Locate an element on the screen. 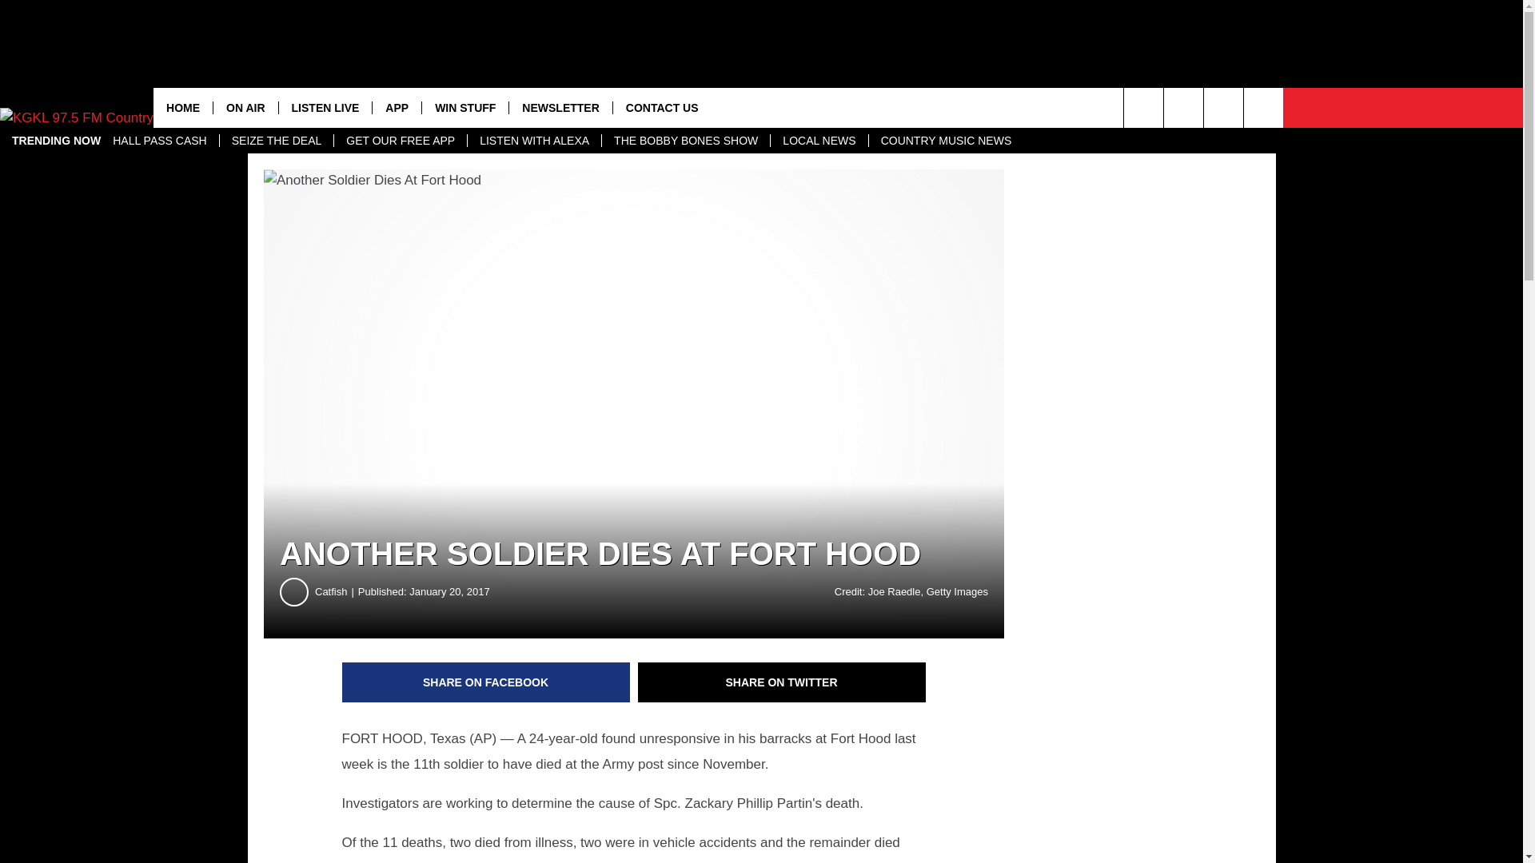  ON AIR is located at coordinates (245, 107).